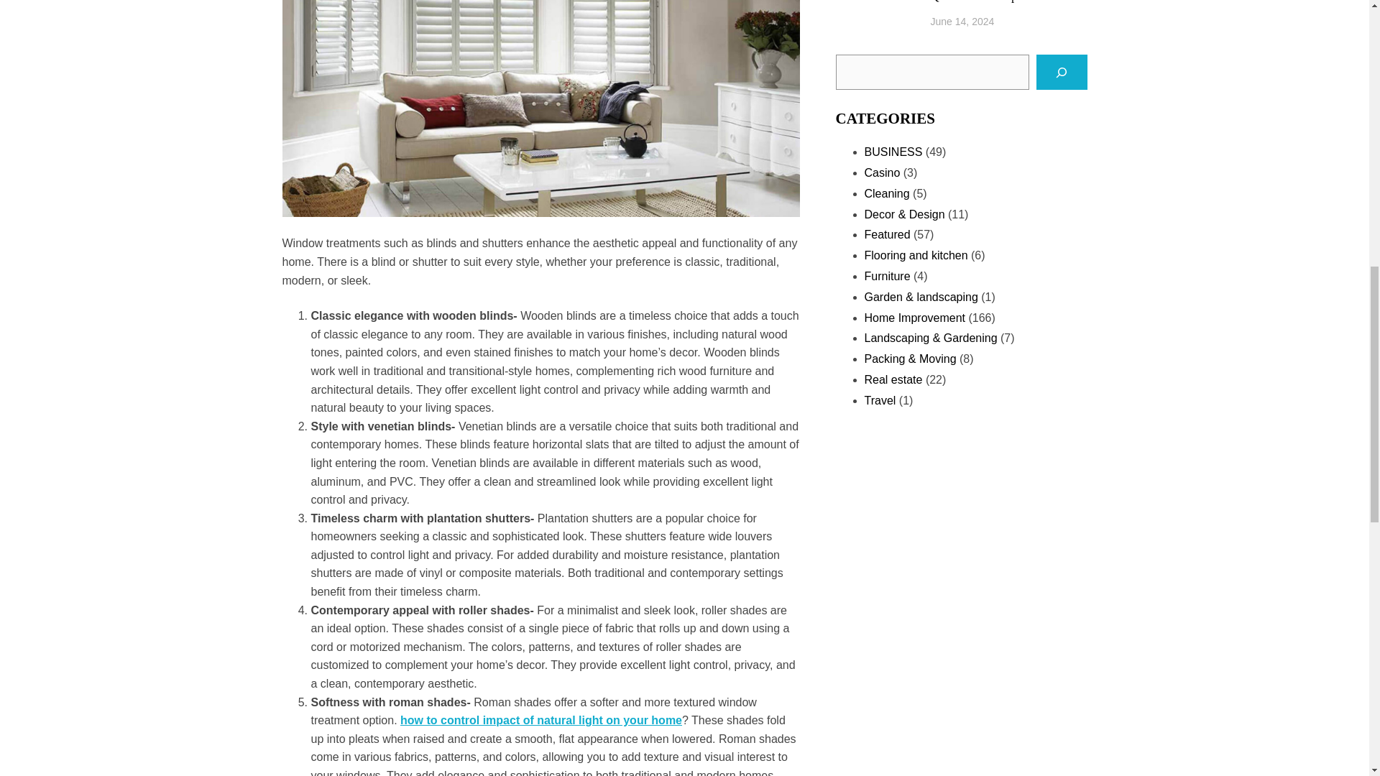  I want to click on Furniture, so click(886, 276).